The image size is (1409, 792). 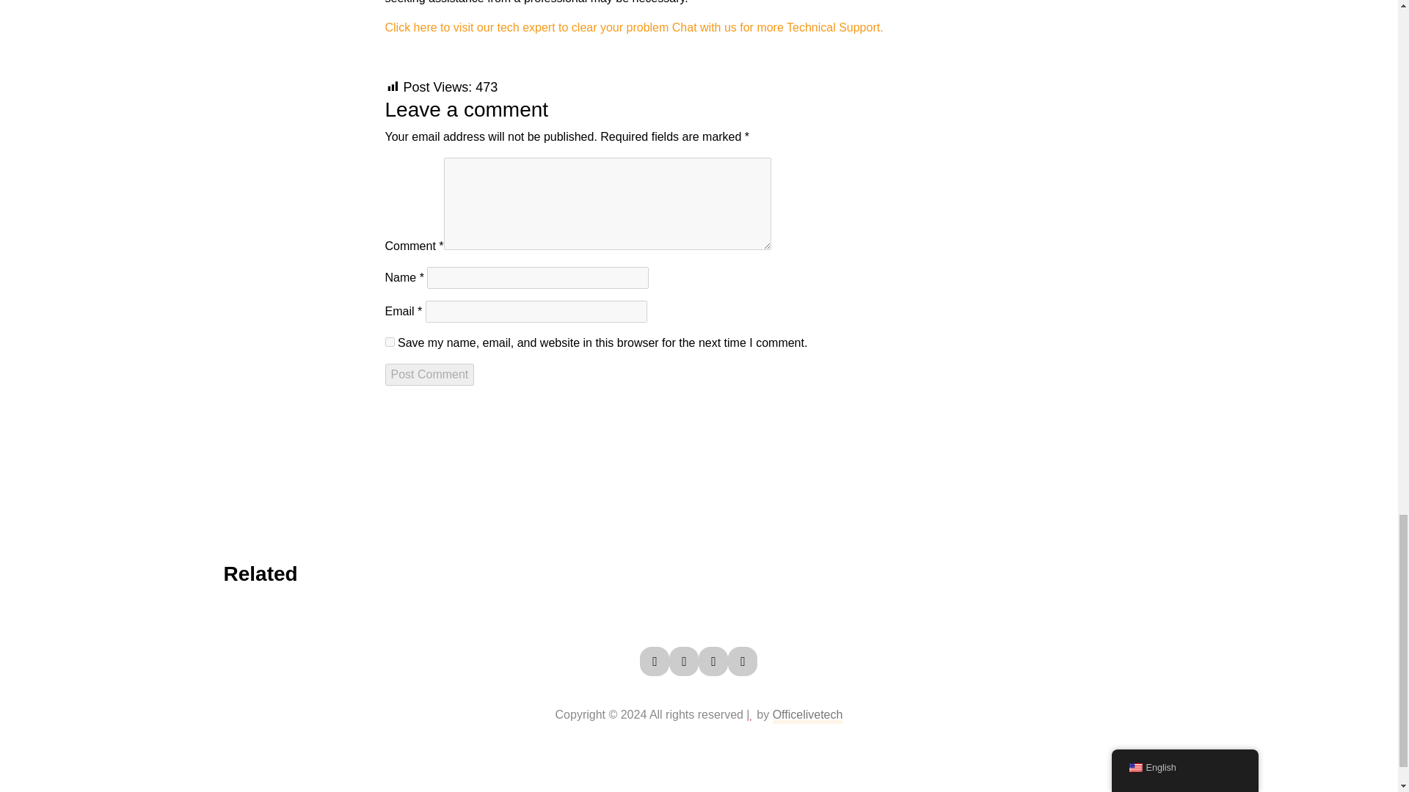 What do you see at coordinates (429, 374) in the screenshot?
I see `Post Comment` at bounding box center [429, 374].